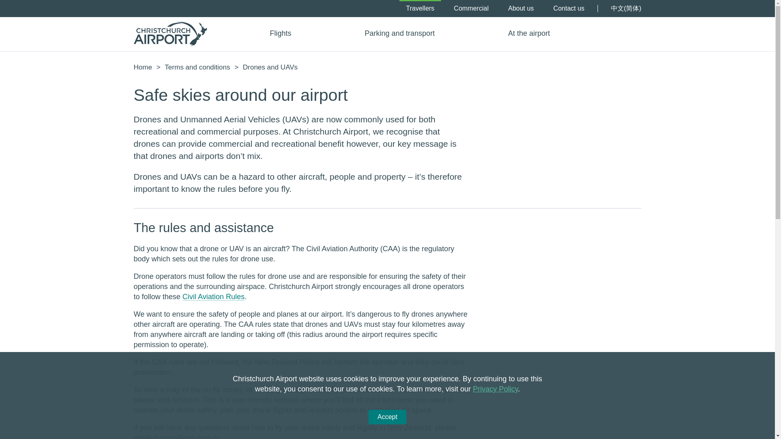 The width and height of the screenshot is (781, 439). I want to click on Parking and transport, so click(406, 33).